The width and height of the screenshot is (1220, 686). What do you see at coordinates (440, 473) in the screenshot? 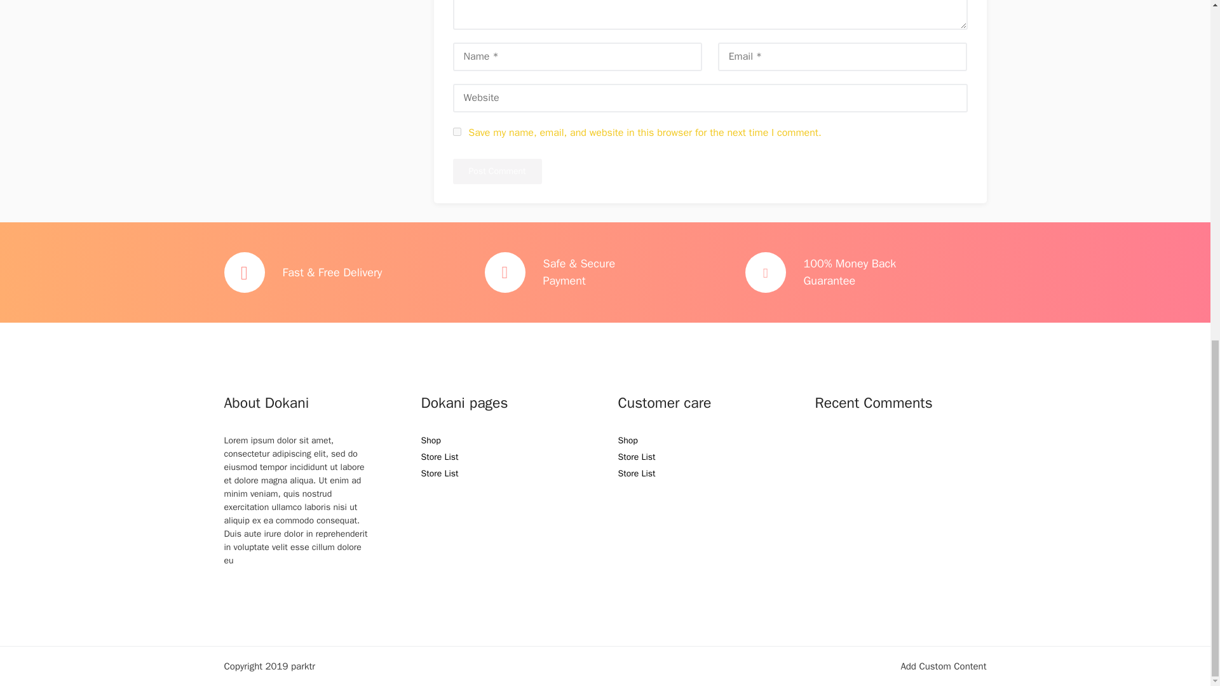
I see `Store List` at bounding box center [440, 473].